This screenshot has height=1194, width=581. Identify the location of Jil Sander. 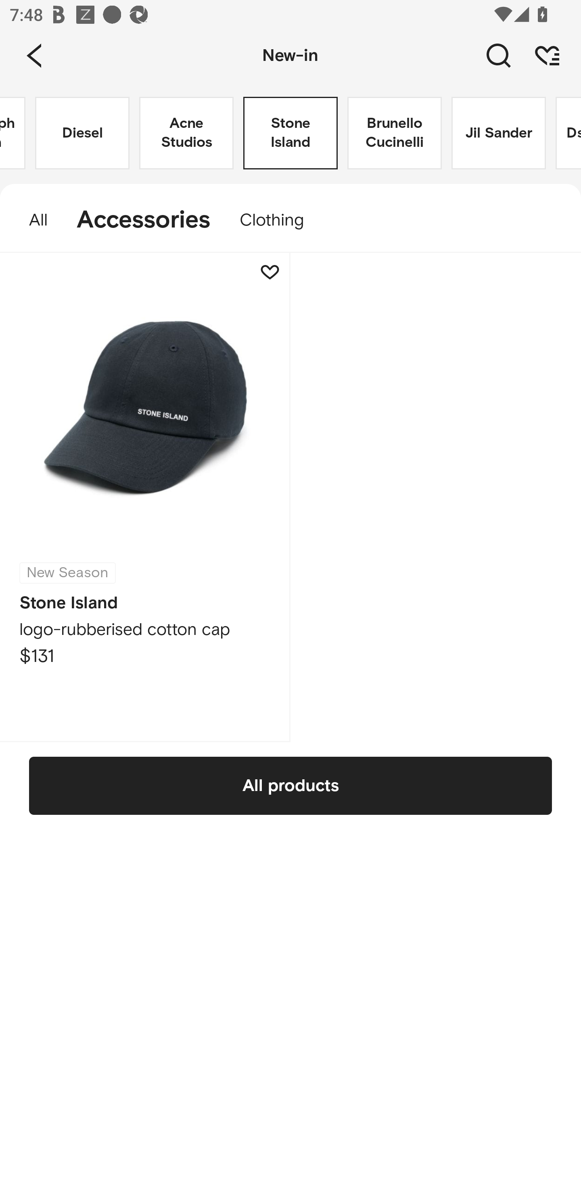
(499, 133).